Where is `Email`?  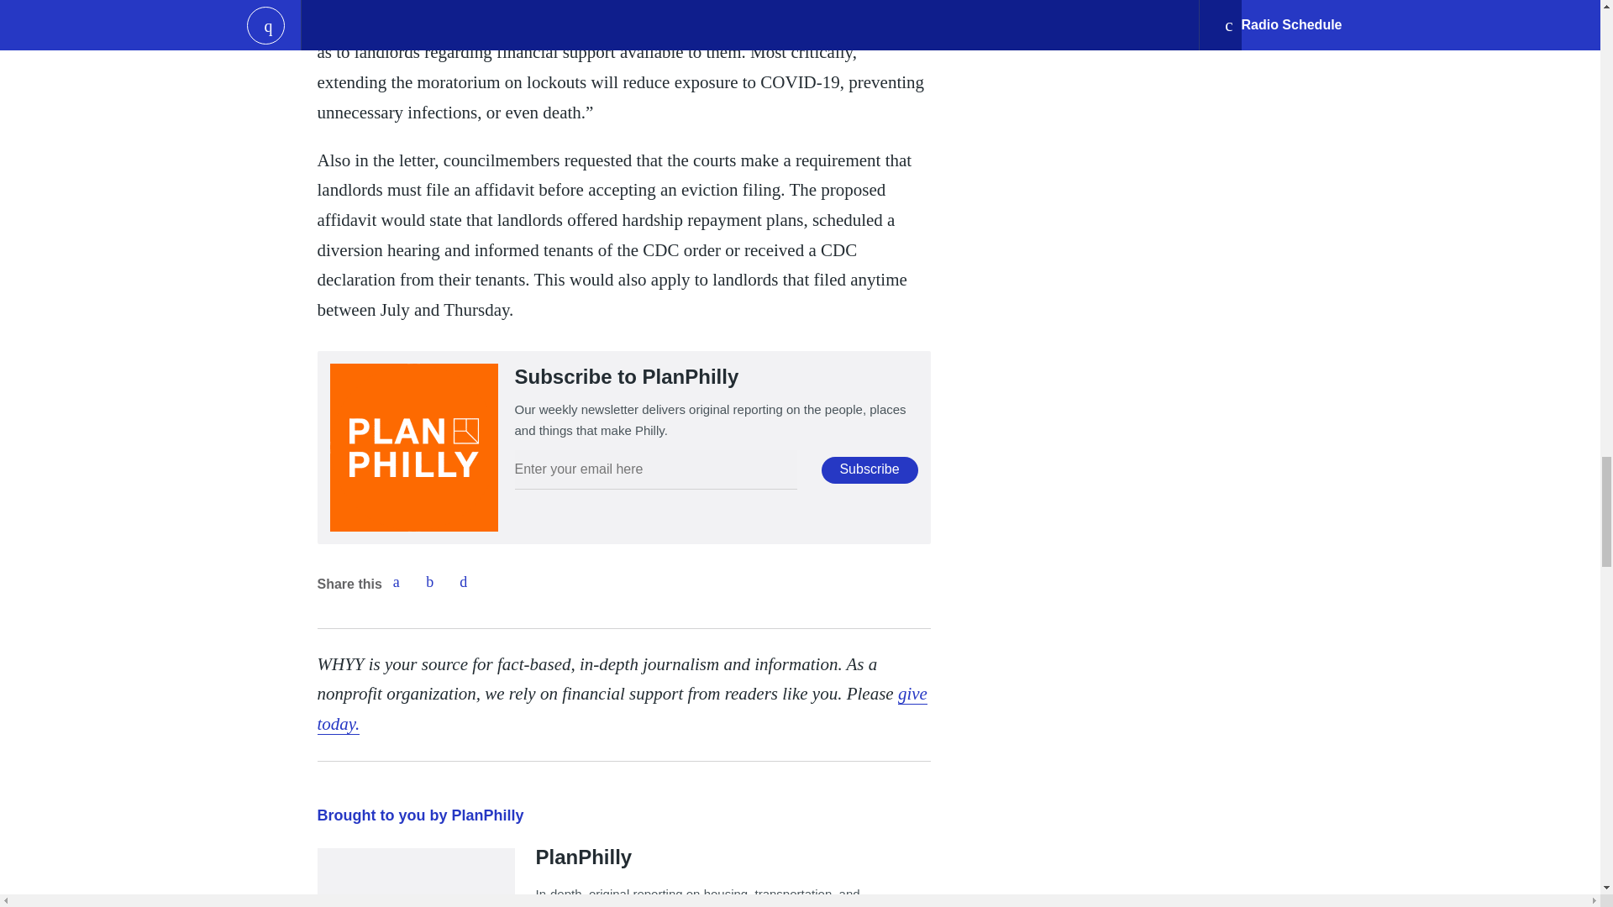 Email is located at coordinates (464, 581).